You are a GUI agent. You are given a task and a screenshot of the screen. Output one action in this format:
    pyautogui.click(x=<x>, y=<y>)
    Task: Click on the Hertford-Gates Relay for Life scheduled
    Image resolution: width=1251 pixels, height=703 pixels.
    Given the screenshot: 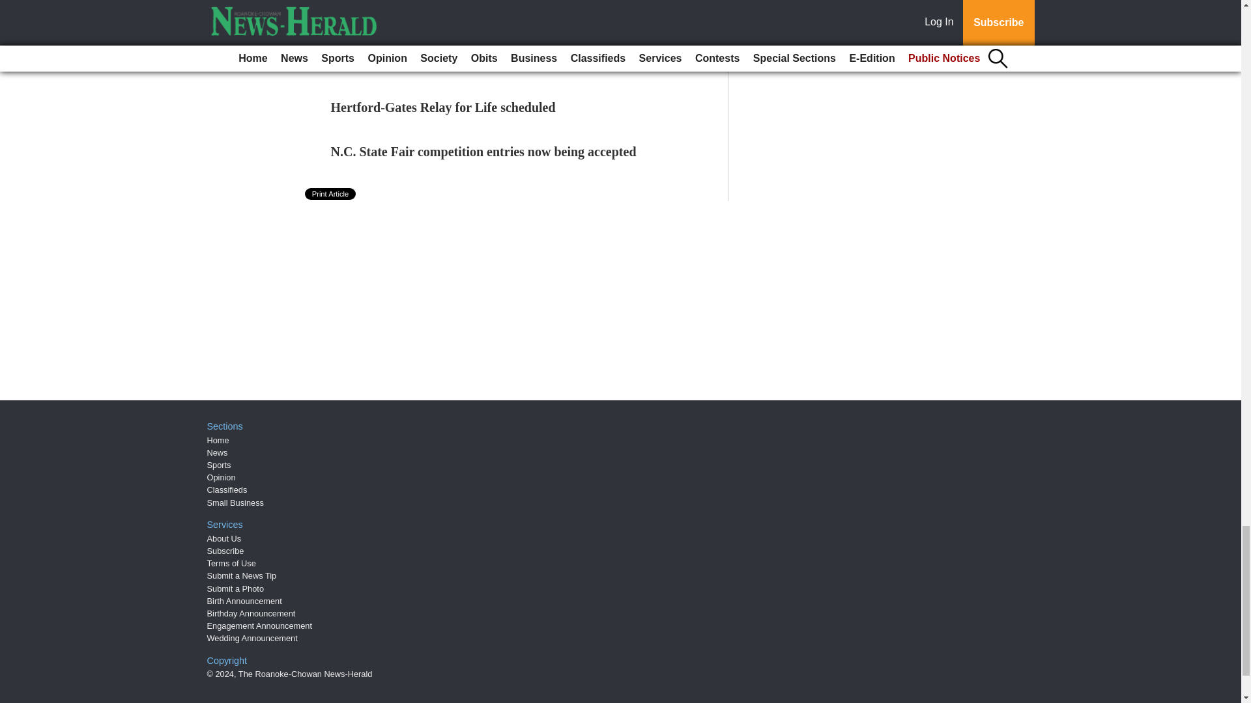 What is the action you would take?
    pyautogui.click(x=443, y=107)
    